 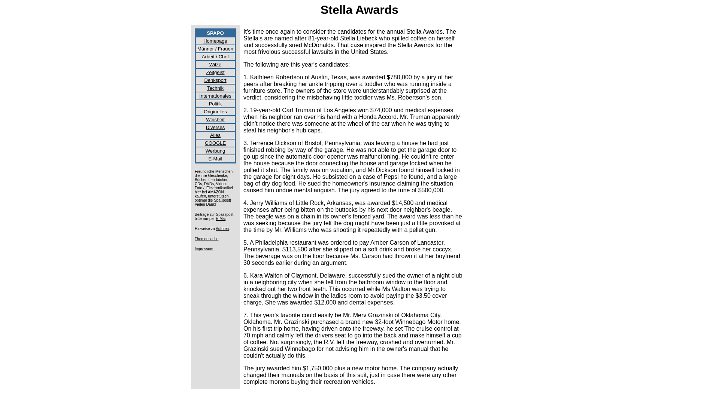 I want to click on Diverses, so click(x=215, y=126).